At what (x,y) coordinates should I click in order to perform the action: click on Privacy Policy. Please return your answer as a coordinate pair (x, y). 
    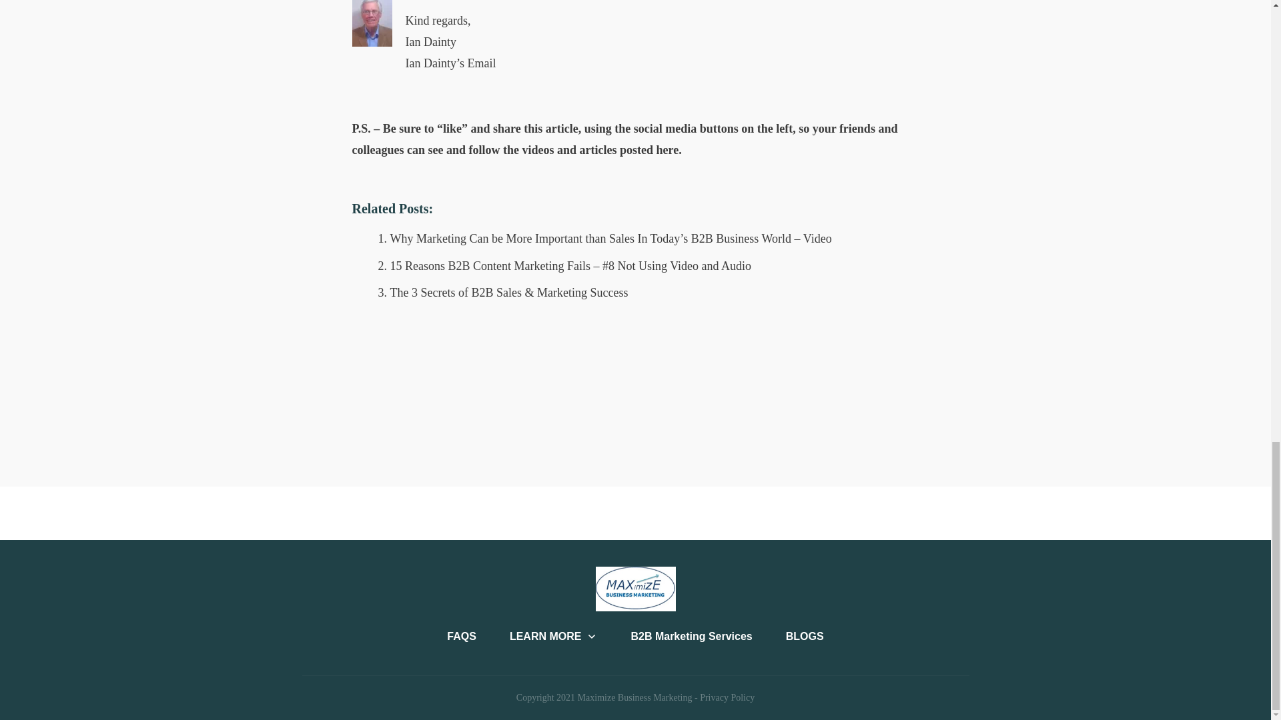
    Looking at the image, I should click on (727, 697).